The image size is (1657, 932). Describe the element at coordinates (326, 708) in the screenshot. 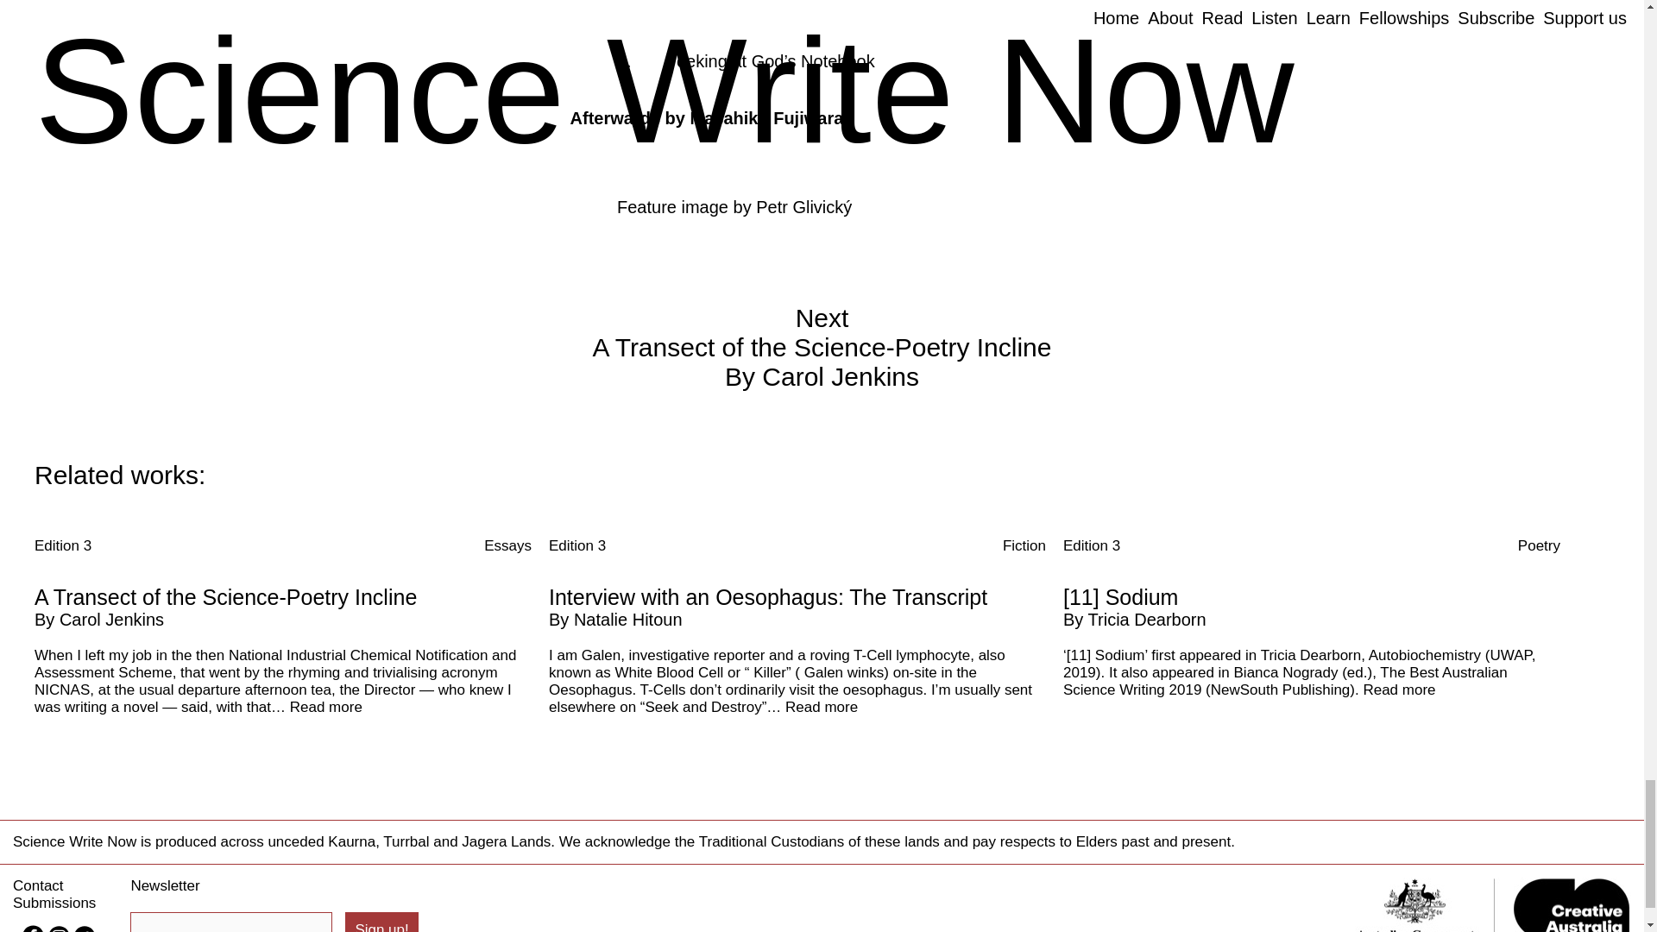

I see `Read more` at that location.